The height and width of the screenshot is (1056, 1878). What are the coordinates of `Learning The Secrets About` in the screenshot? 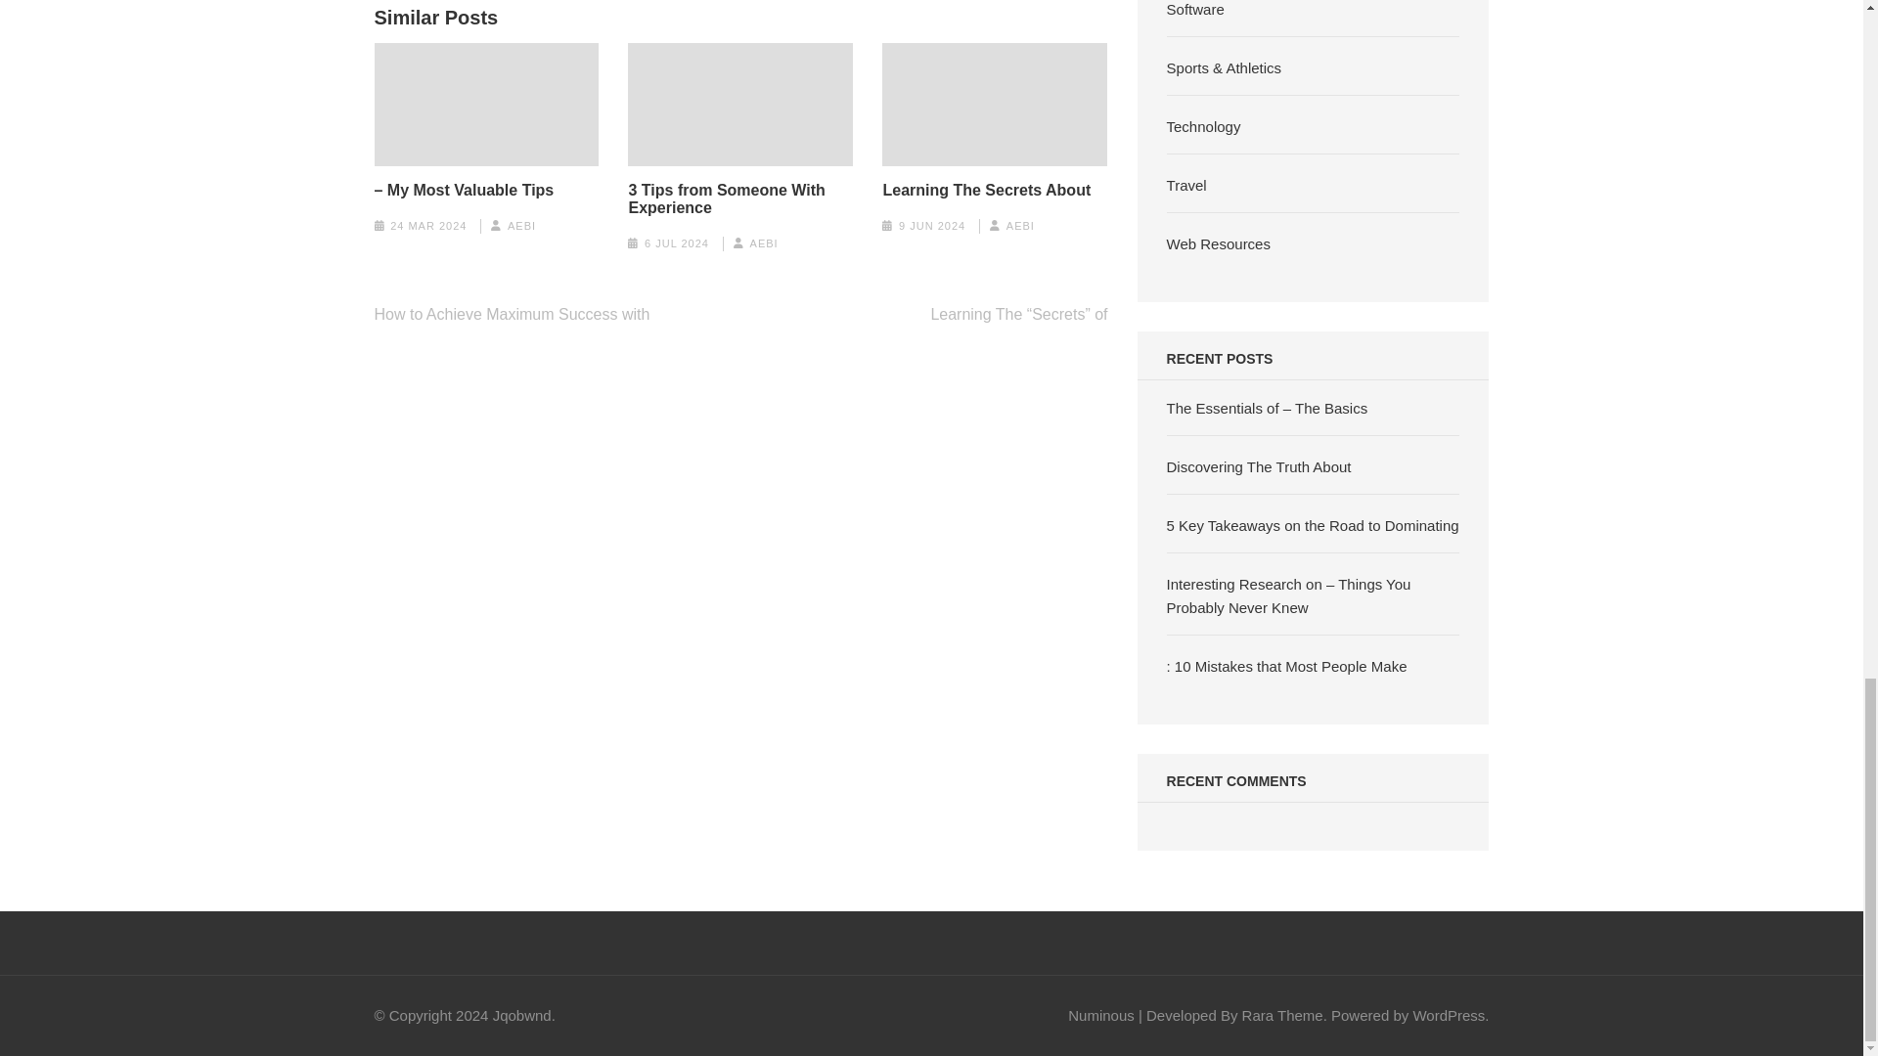 It's located at (986, 190).